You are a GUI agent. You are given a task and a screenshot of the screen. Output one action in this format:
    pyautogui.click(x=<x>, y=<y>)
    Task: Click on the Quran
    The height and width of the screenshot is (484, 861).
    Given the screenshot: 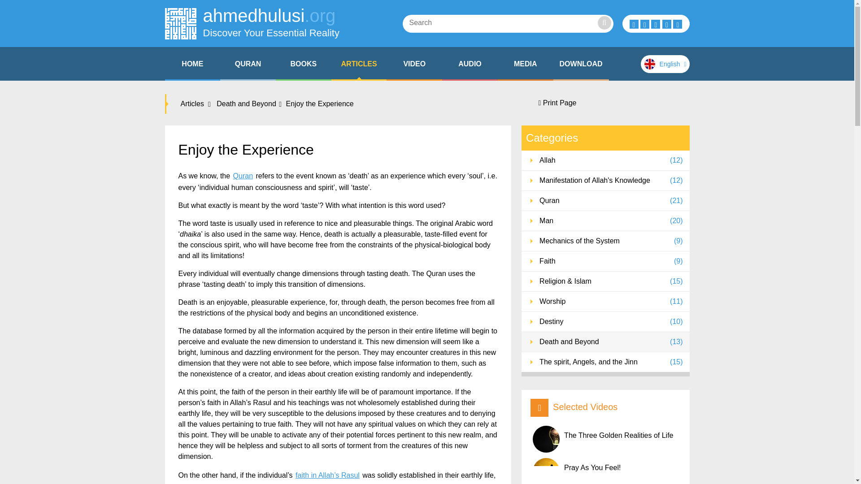 What is the action you would take?
    pyautogui.click(x=470, y=64)
    